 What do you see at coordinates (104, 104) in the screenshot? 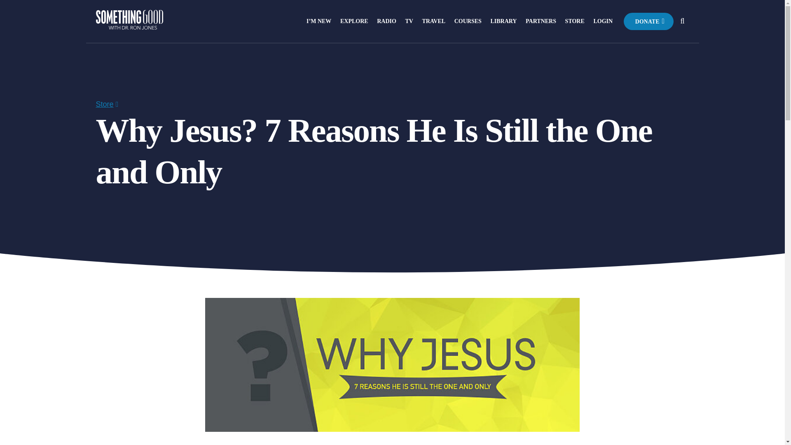
I see `Store` at bounding box center [104, 104].